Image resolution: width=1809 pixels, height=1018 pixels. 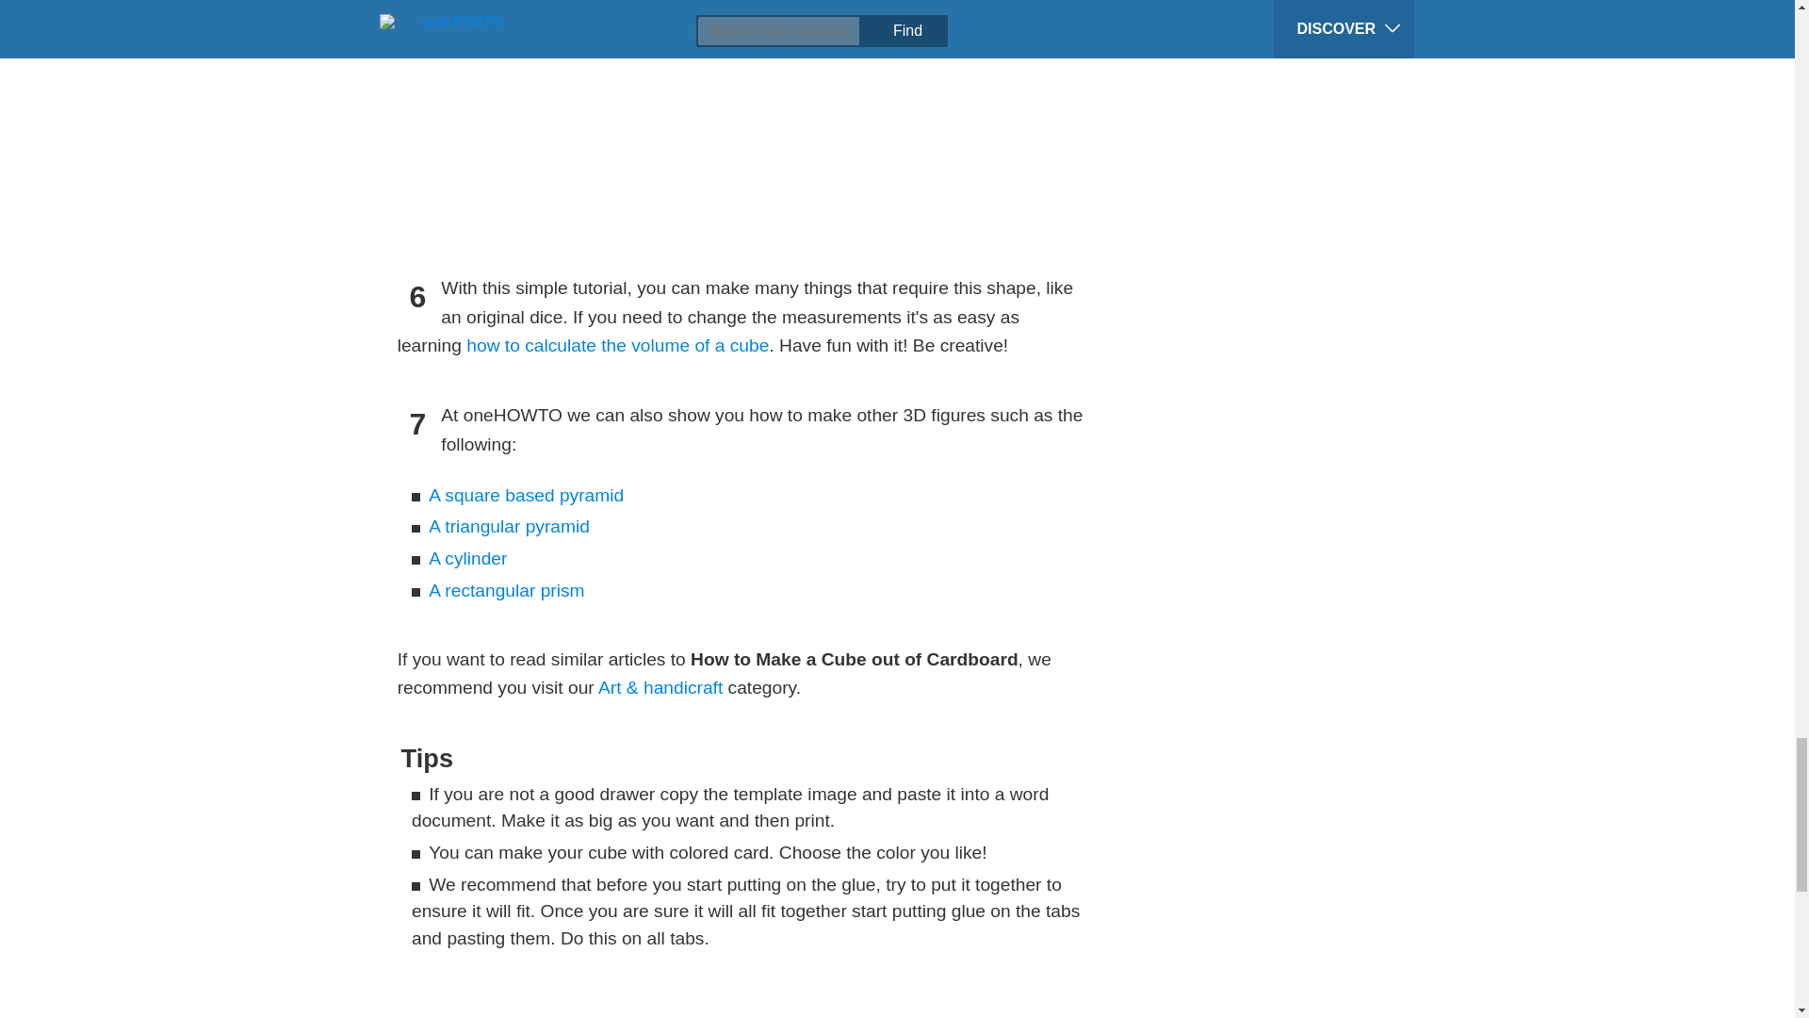 I want to click on A cylinder, so click(x=467, y=558).